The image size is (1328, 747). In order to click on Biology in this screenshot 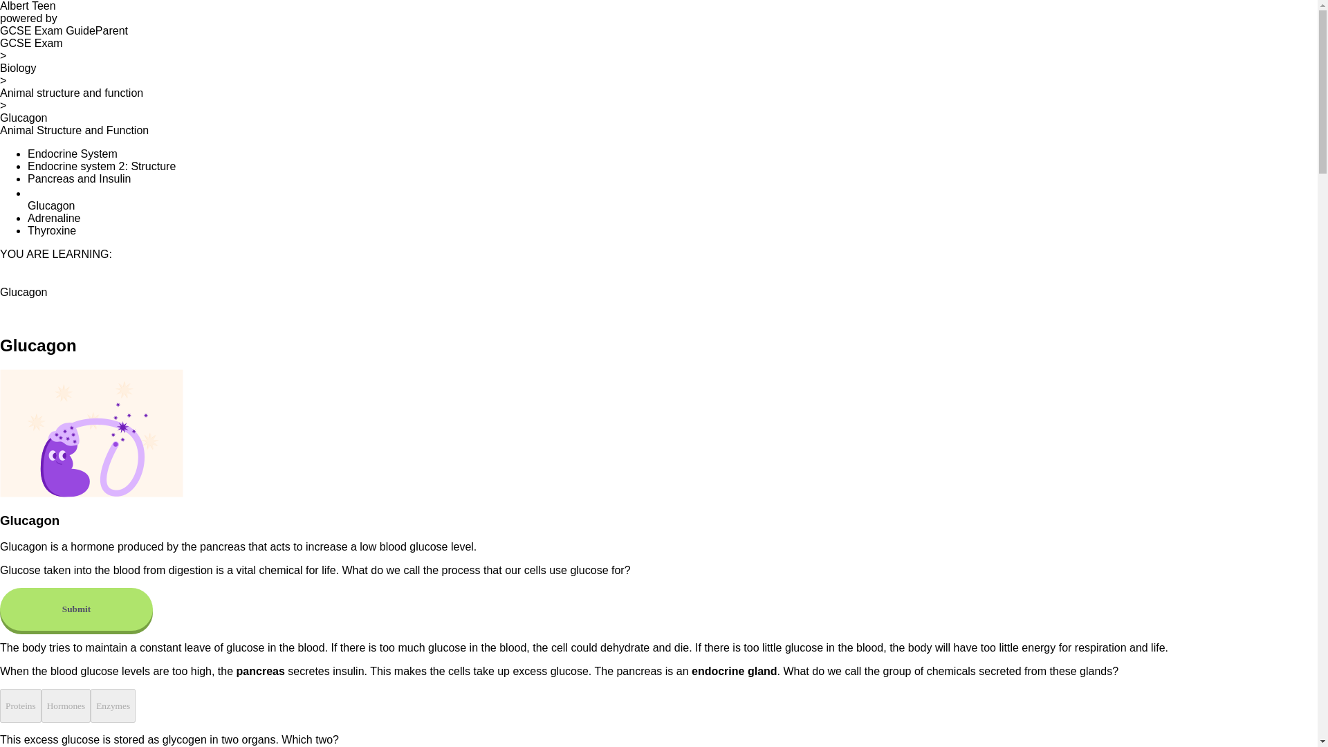, I will do `click(18, 68)`.